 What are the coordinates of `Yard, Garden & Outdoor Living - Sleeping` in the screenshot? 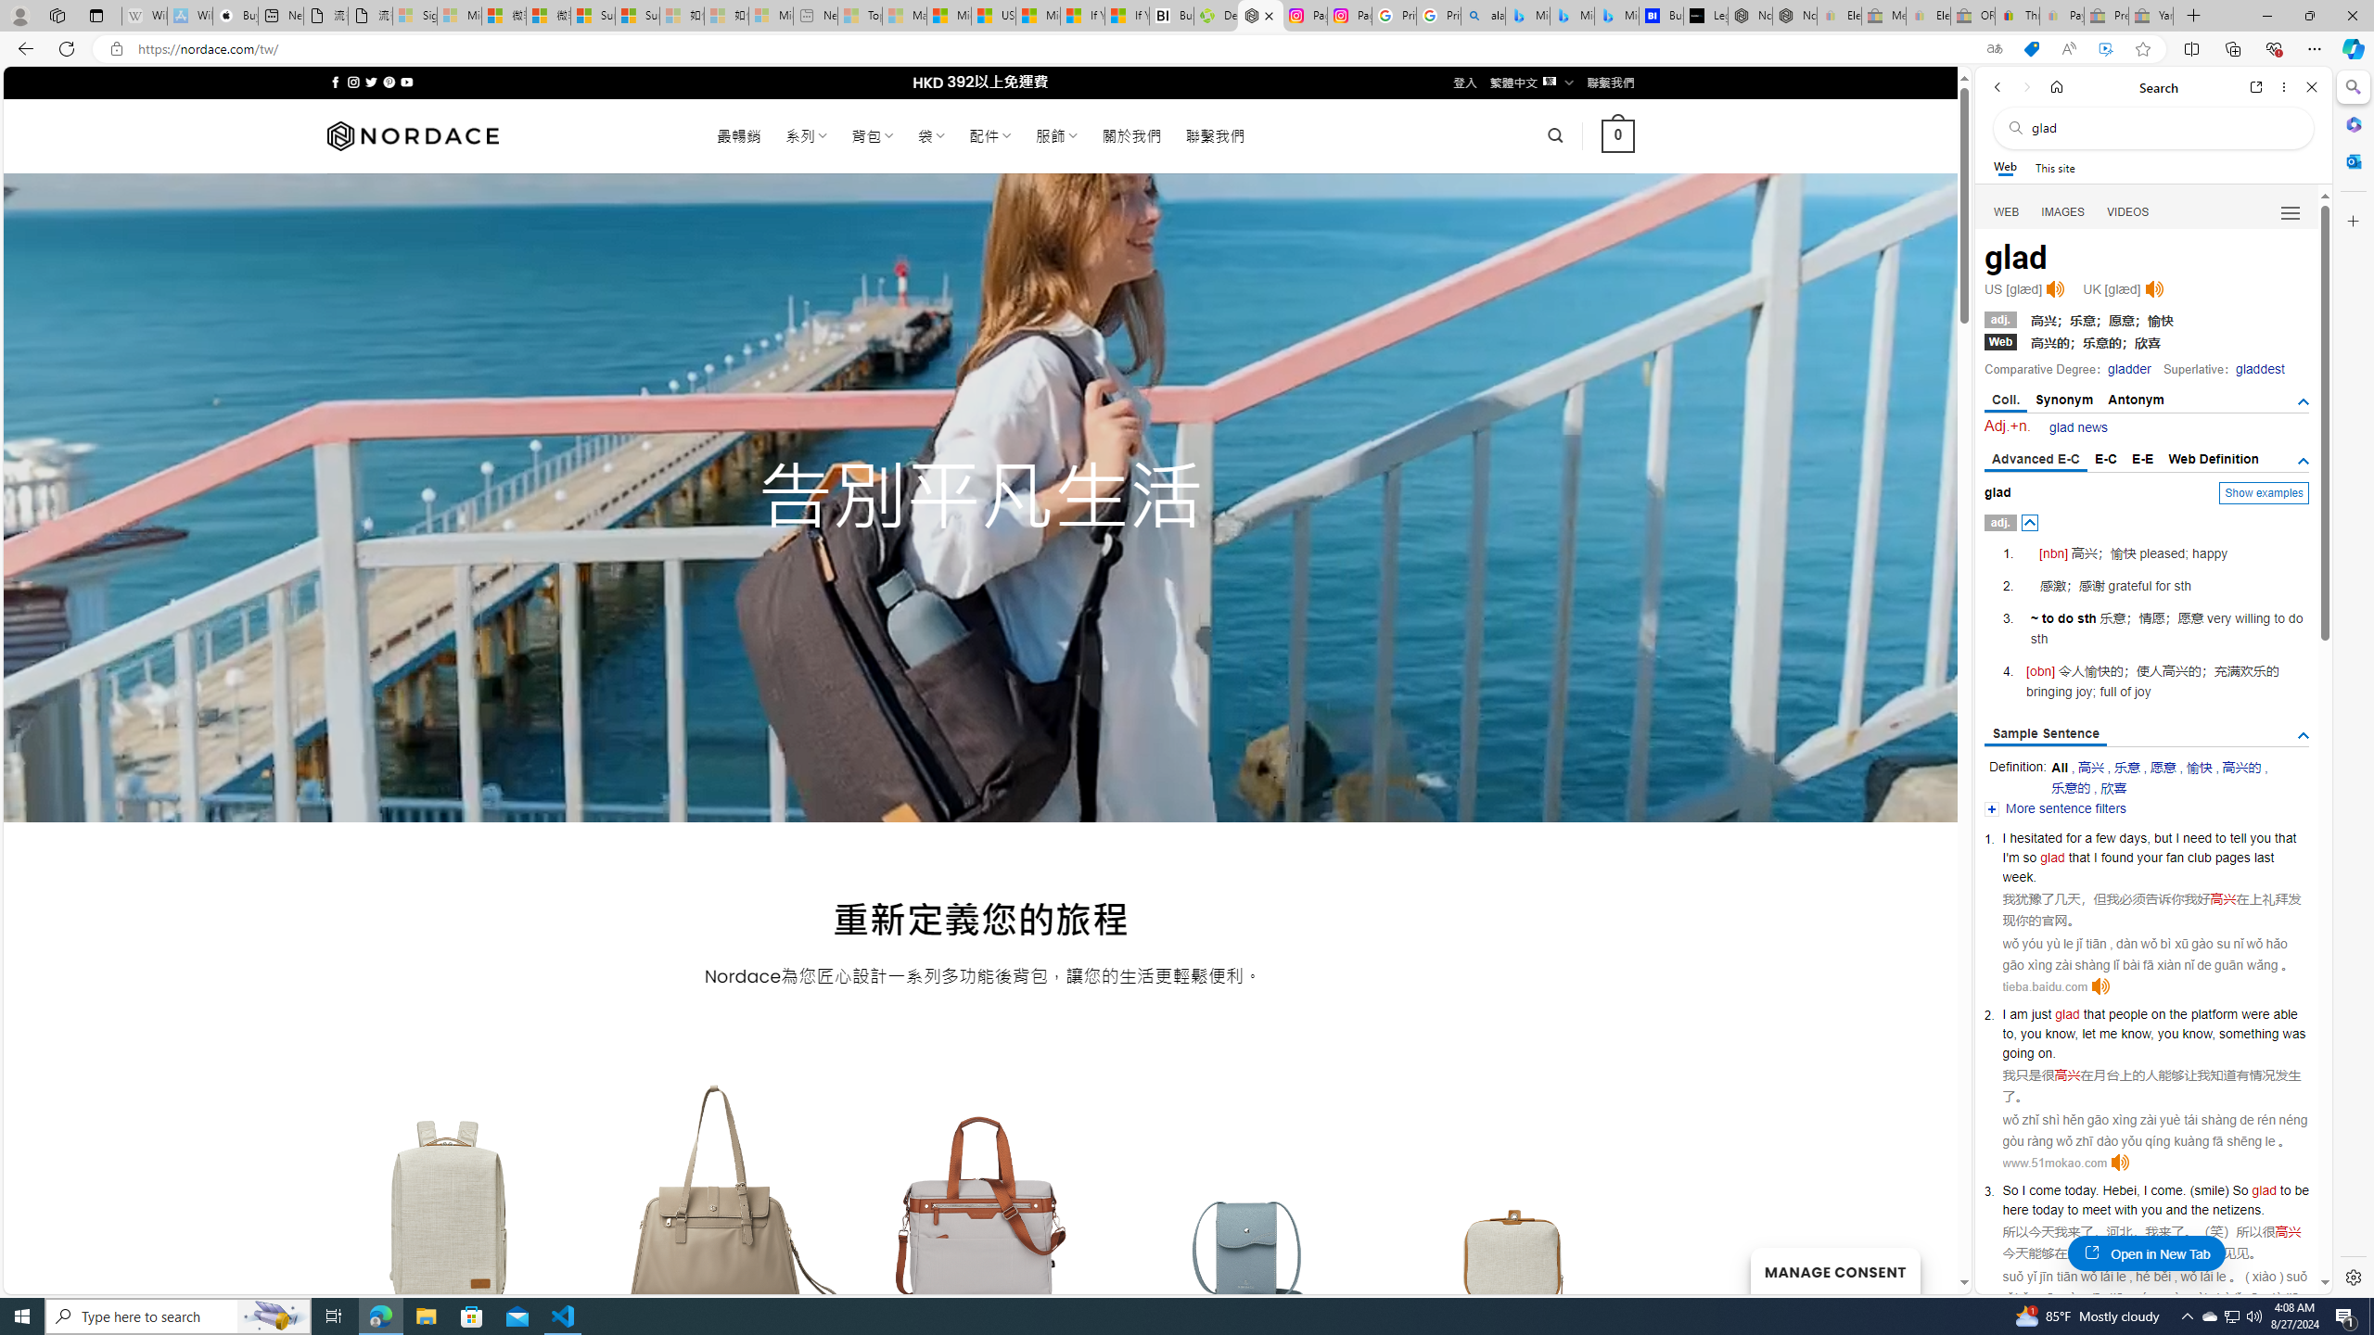 It's located at (2151, 16).